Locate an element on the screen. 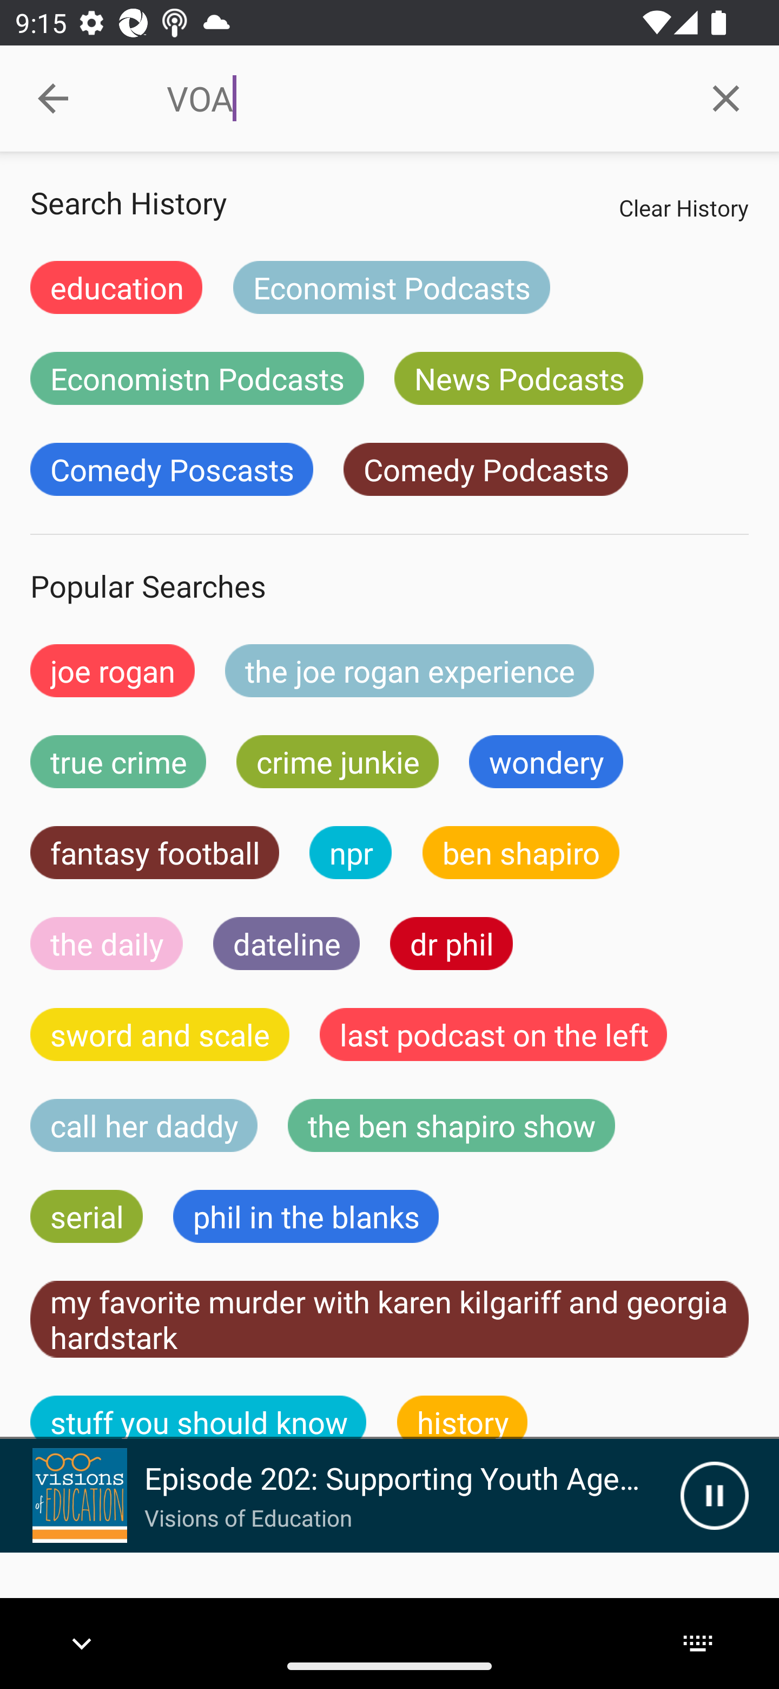  last podcast on the left is located at coordinates (493, 1034).